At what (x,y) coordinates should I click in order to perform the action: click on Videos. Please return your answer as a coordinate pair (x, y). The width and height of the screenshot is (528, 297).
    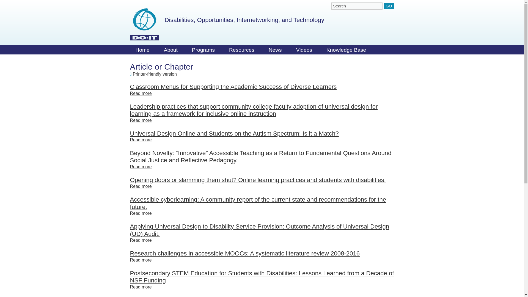
    Looking at the image, I should click on (304, 51).